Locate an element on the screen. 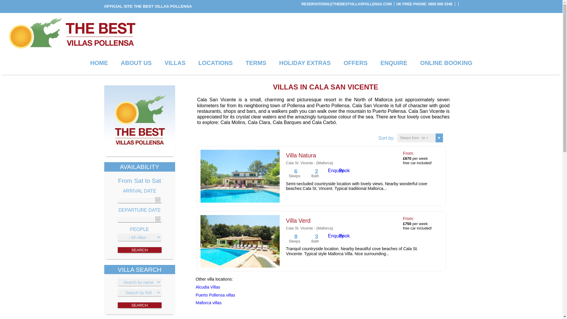  ABOUT US is located at coordinates (136, 63).